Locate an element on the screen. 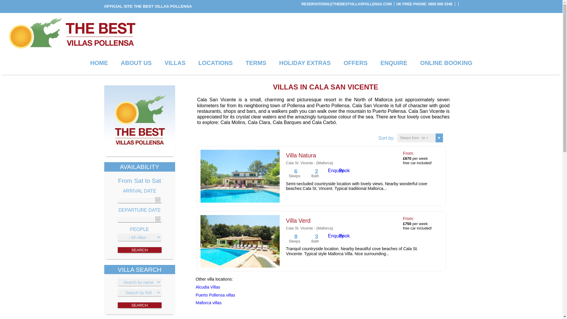  ABOUT US is located at coordinates (136, 63).